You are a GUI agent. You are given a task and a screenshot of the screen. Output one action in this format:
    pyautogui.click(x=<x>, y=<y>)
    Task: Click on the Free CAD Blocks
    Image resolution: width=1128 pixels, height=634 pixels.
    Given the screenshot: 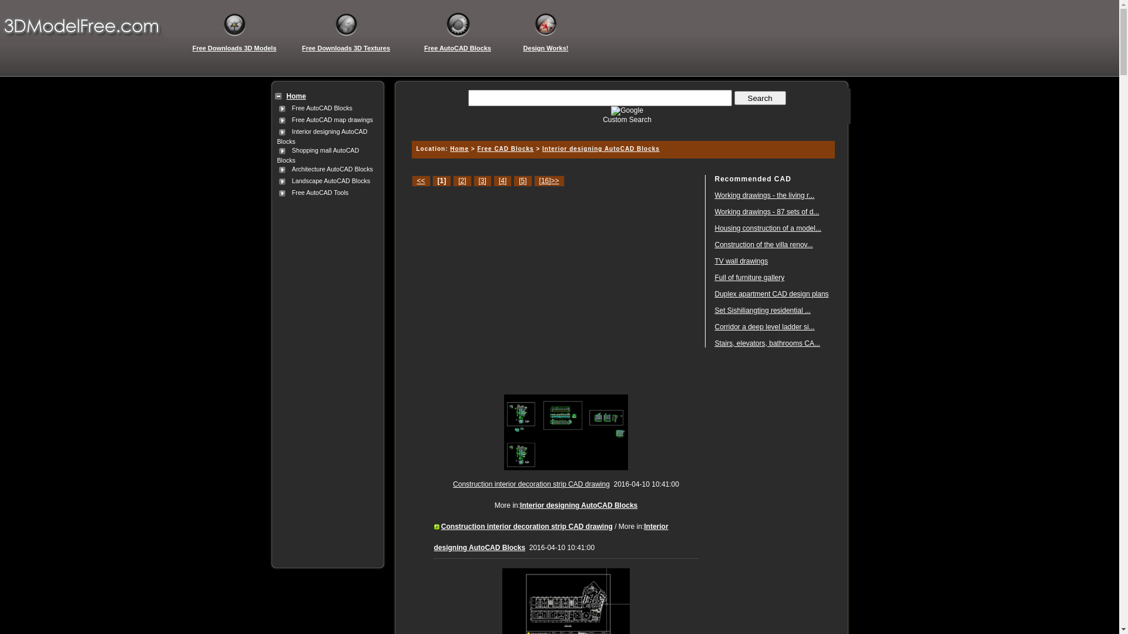 What is the action you would take?
    pyautogui.click(x=505, y=149)
    